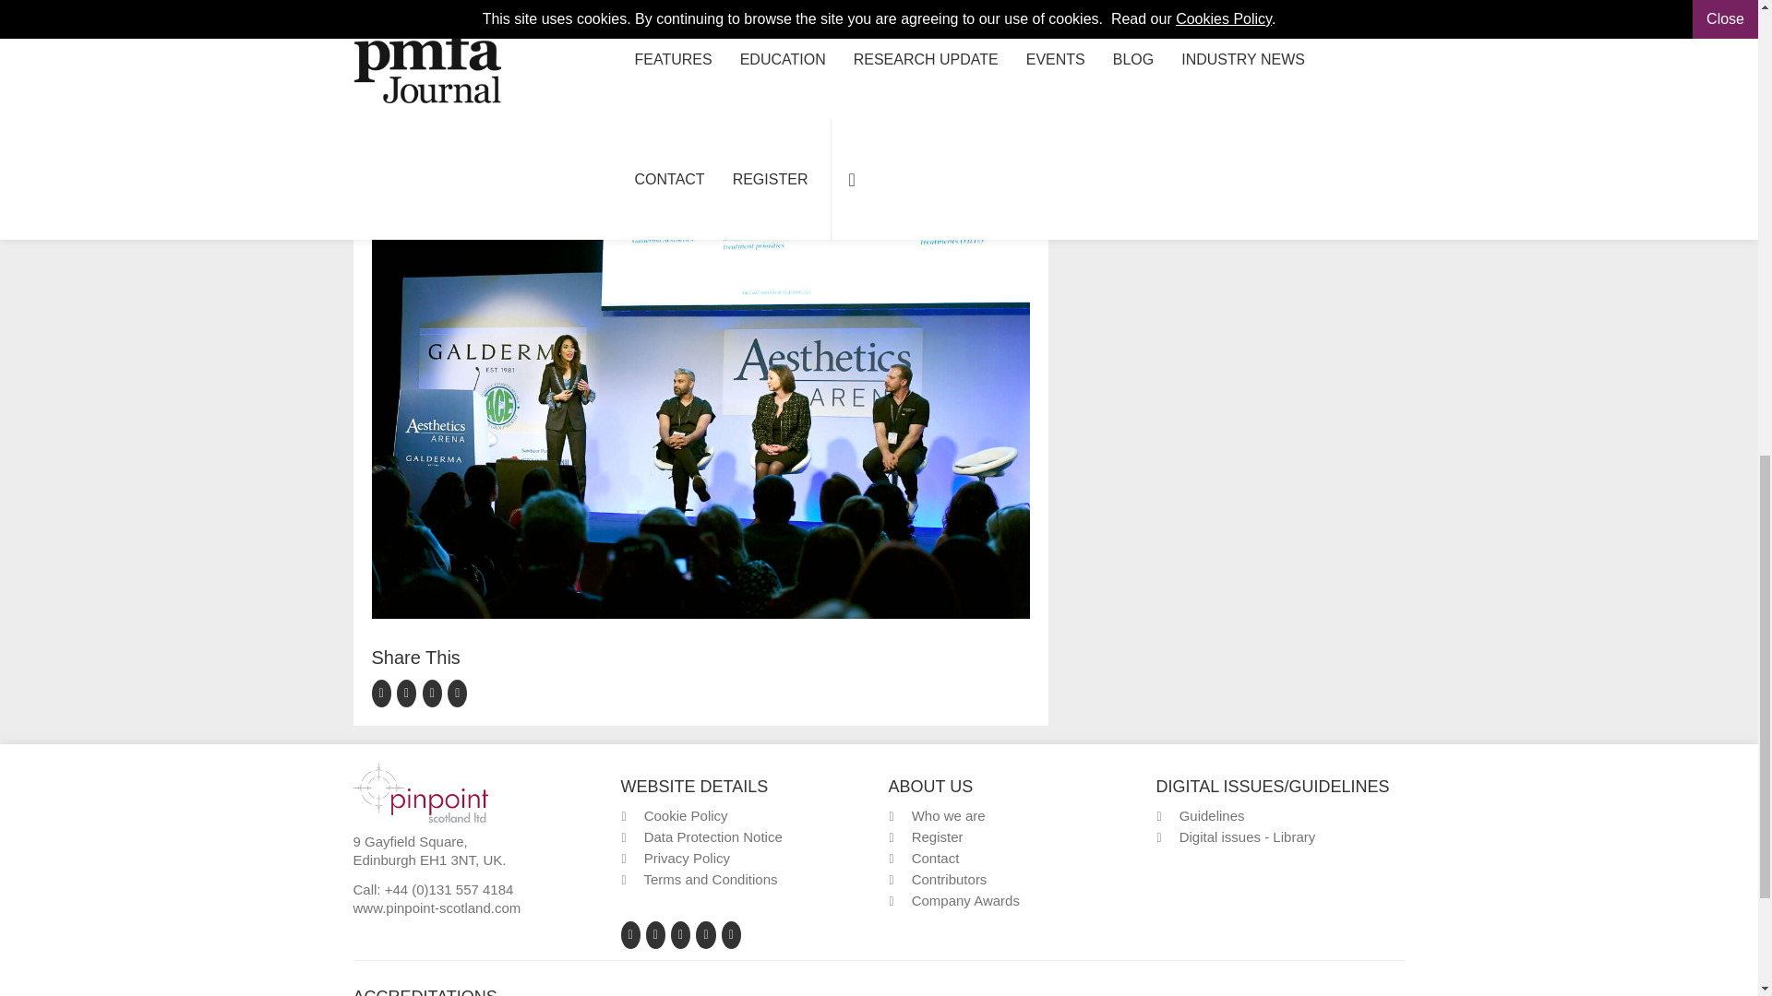  Describe the element at coordinates (436, 692) in the screenshot. I see `On LinkedIn` at that location.